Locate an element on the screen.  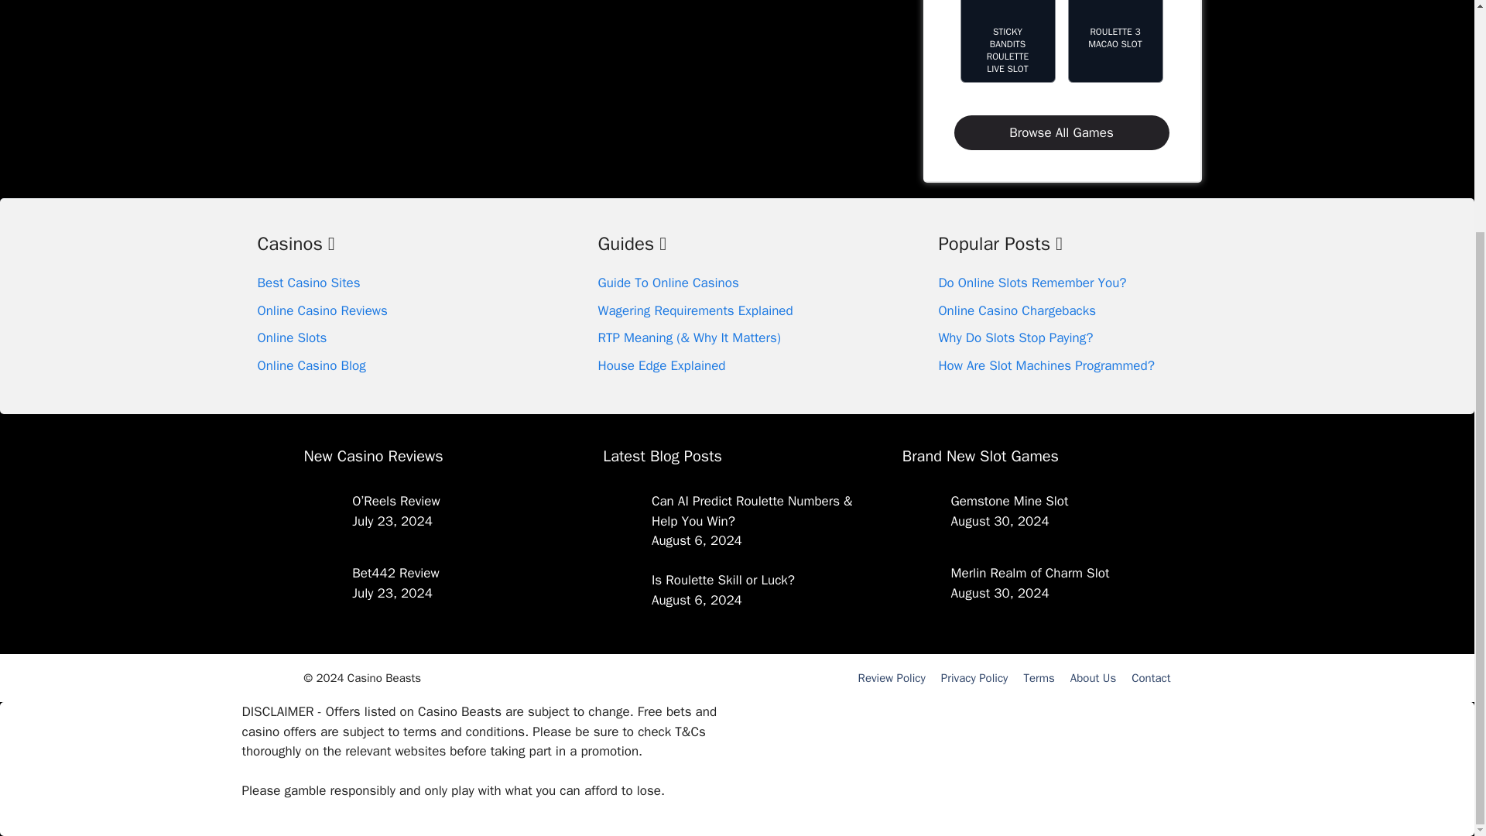
Do Online Slots Remember You? is located at coordinates (1032, 283).